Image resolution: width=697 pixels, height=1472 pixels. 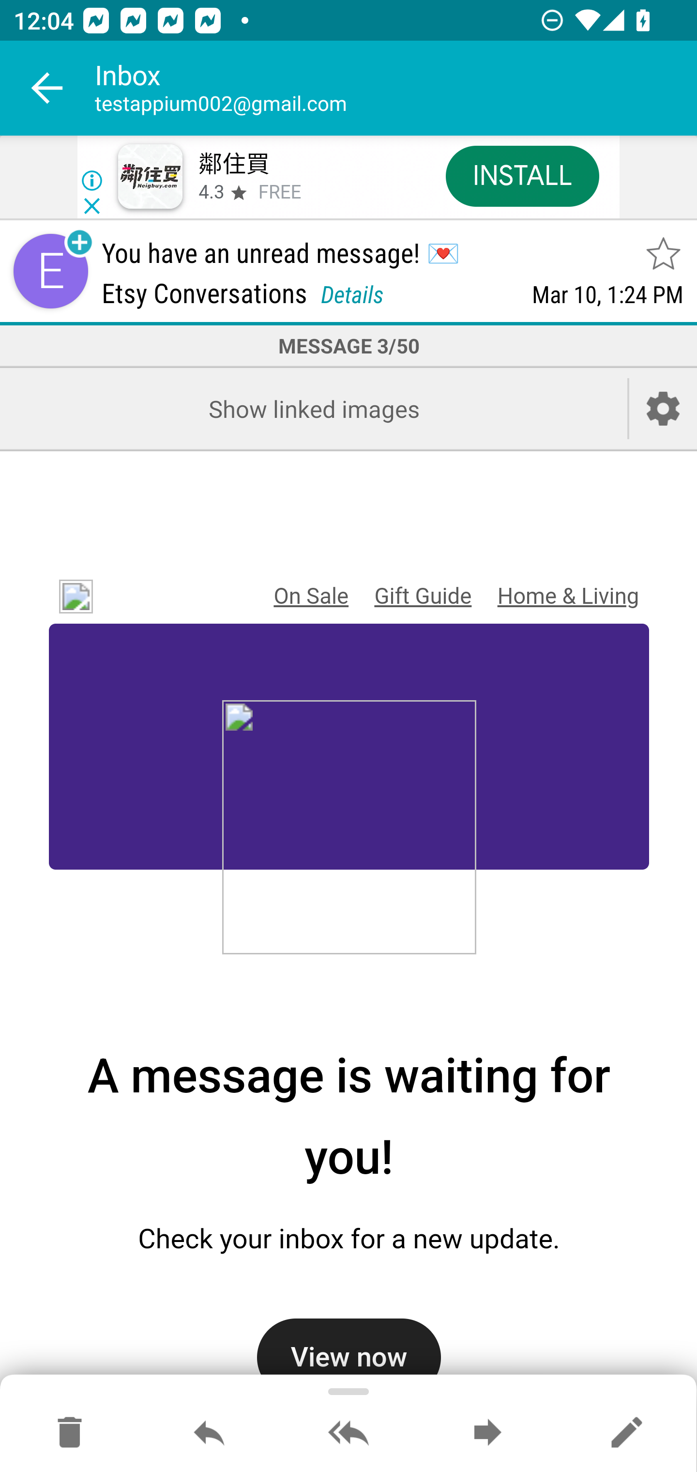 What do you see at coordinates (50, 271) in the screenshot?
I see `Sender contact button` at bounding box center [50, 271].